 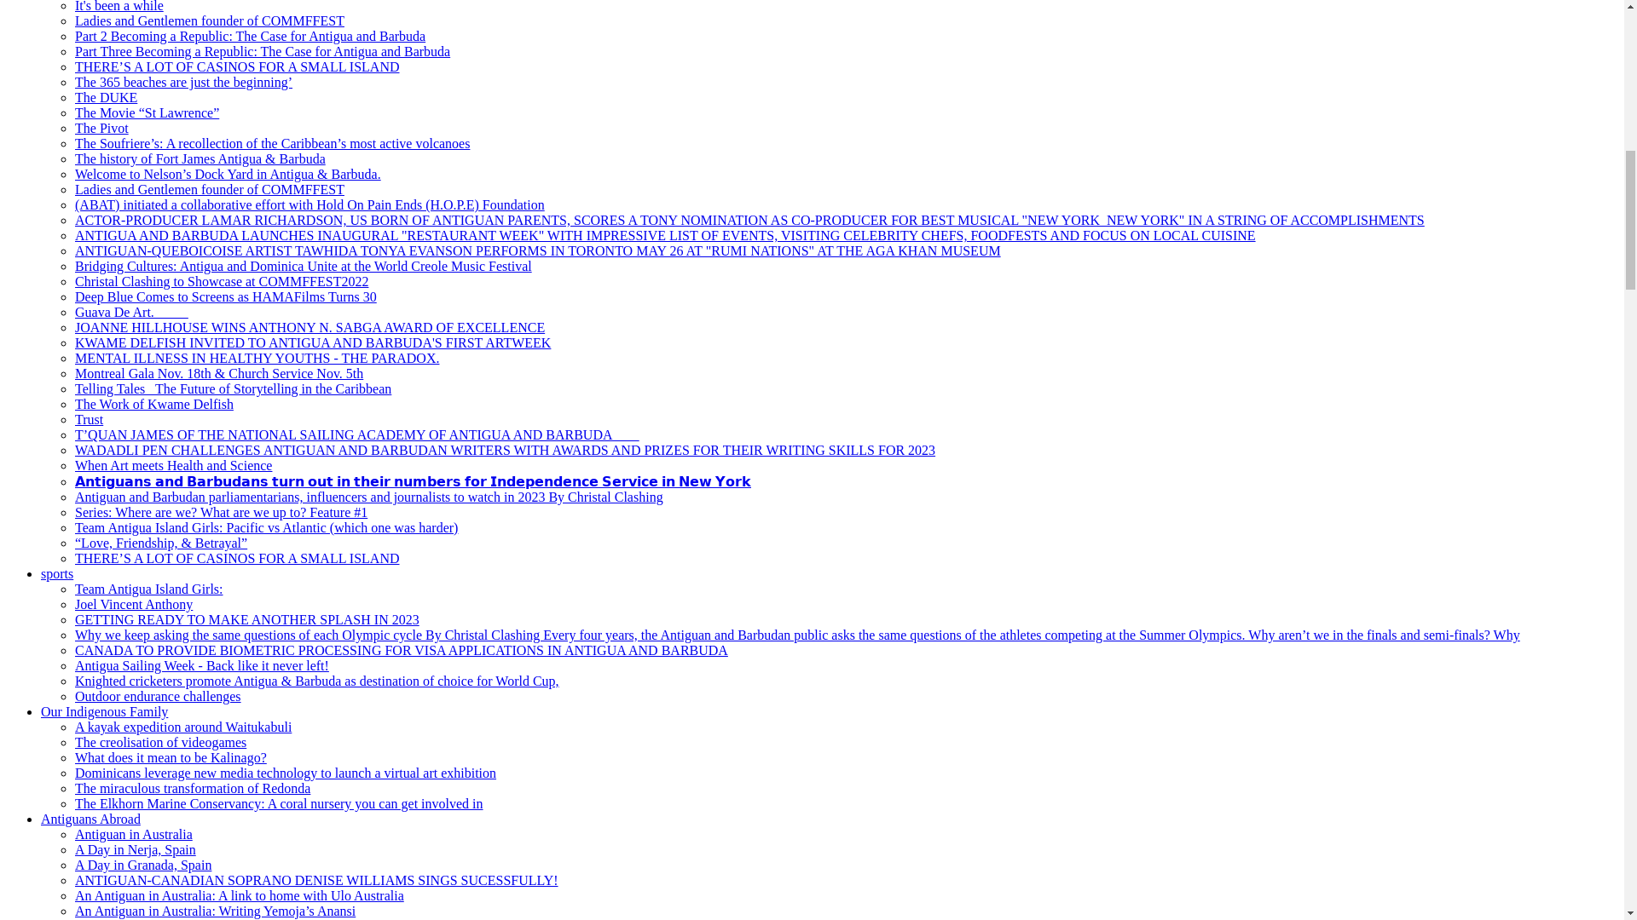 What do you see at coordinates (237, 558) in the screenshot?
I see `Description of tic.` at bounding box center [237, 558].